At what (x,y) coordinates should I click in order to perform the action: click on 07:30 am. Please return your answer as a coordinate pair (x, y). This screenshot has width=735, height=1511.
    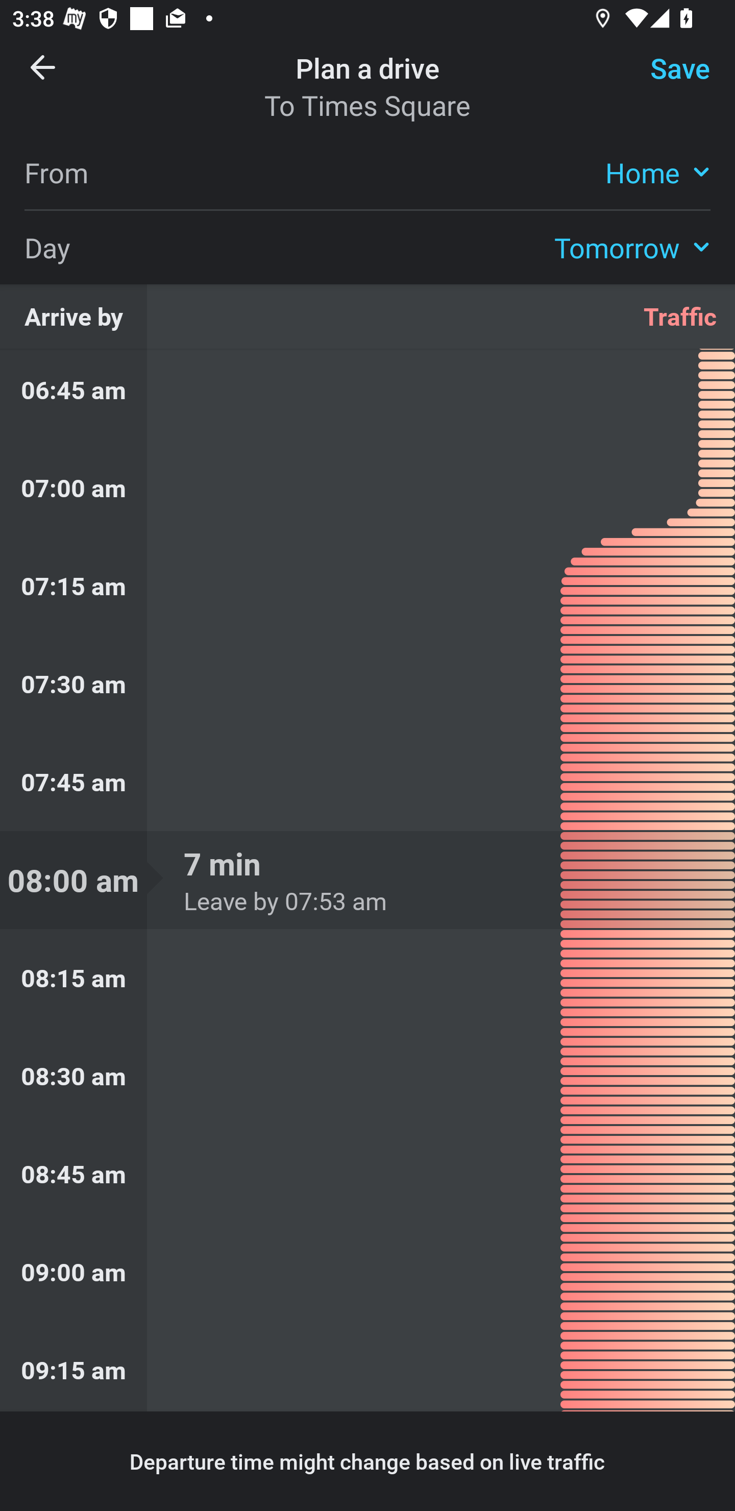
    Looking at the image, I should click on (367, 684).